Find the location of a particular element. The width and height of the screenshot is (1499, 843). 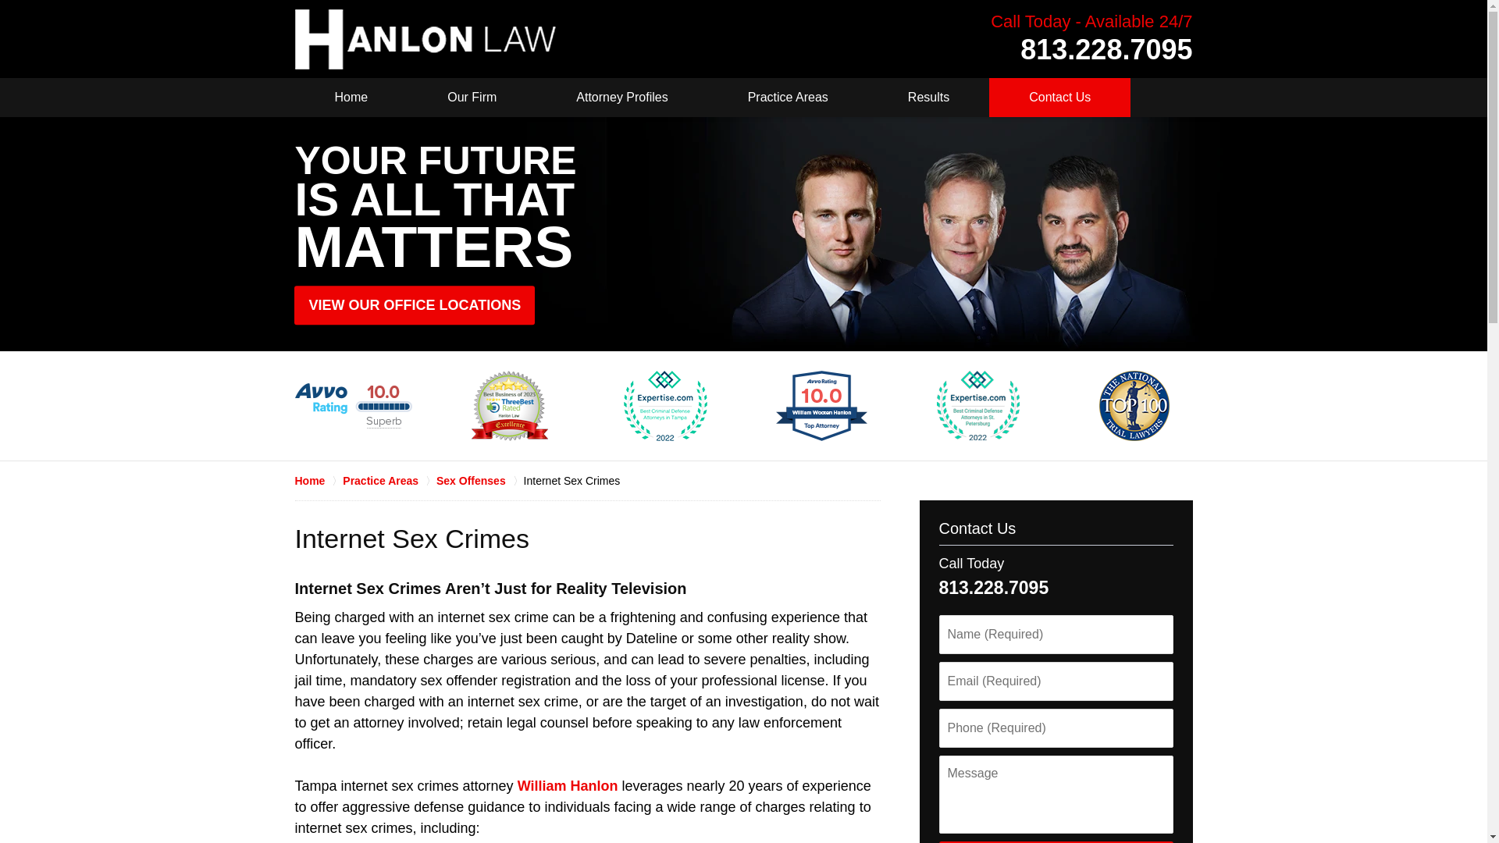

Contact Us is located at coordinates (977, 528).